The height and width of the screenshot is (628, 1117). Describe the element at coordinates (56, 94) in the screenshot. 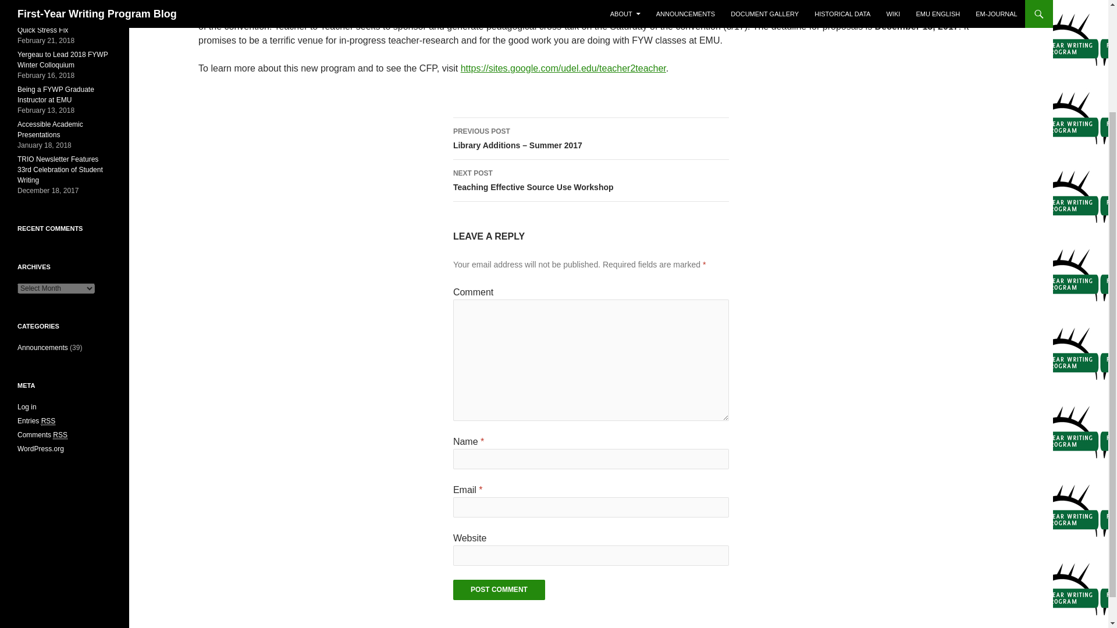

I see `TRIO Newsletter Features 33rd Celebration of Student Writing` at that location.